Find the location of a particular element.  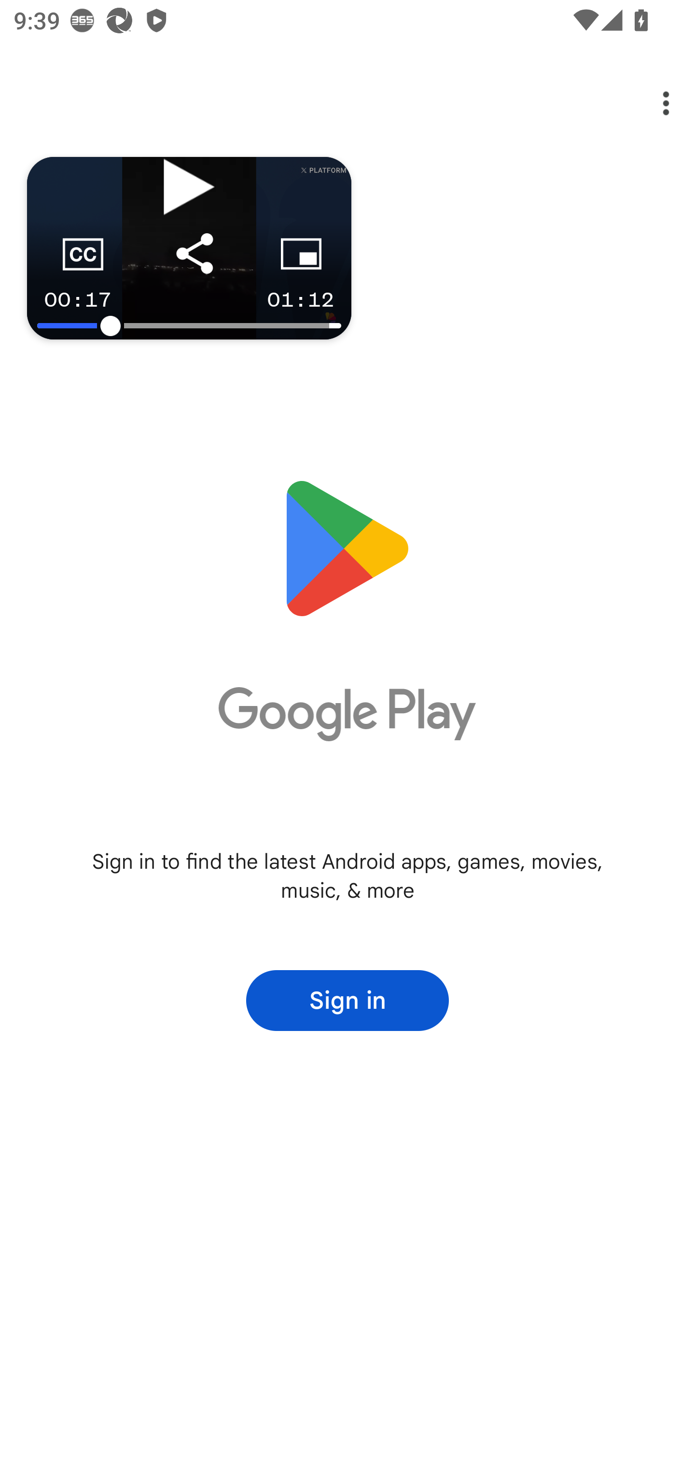

Sign in is located at coordinates (347, 1001).